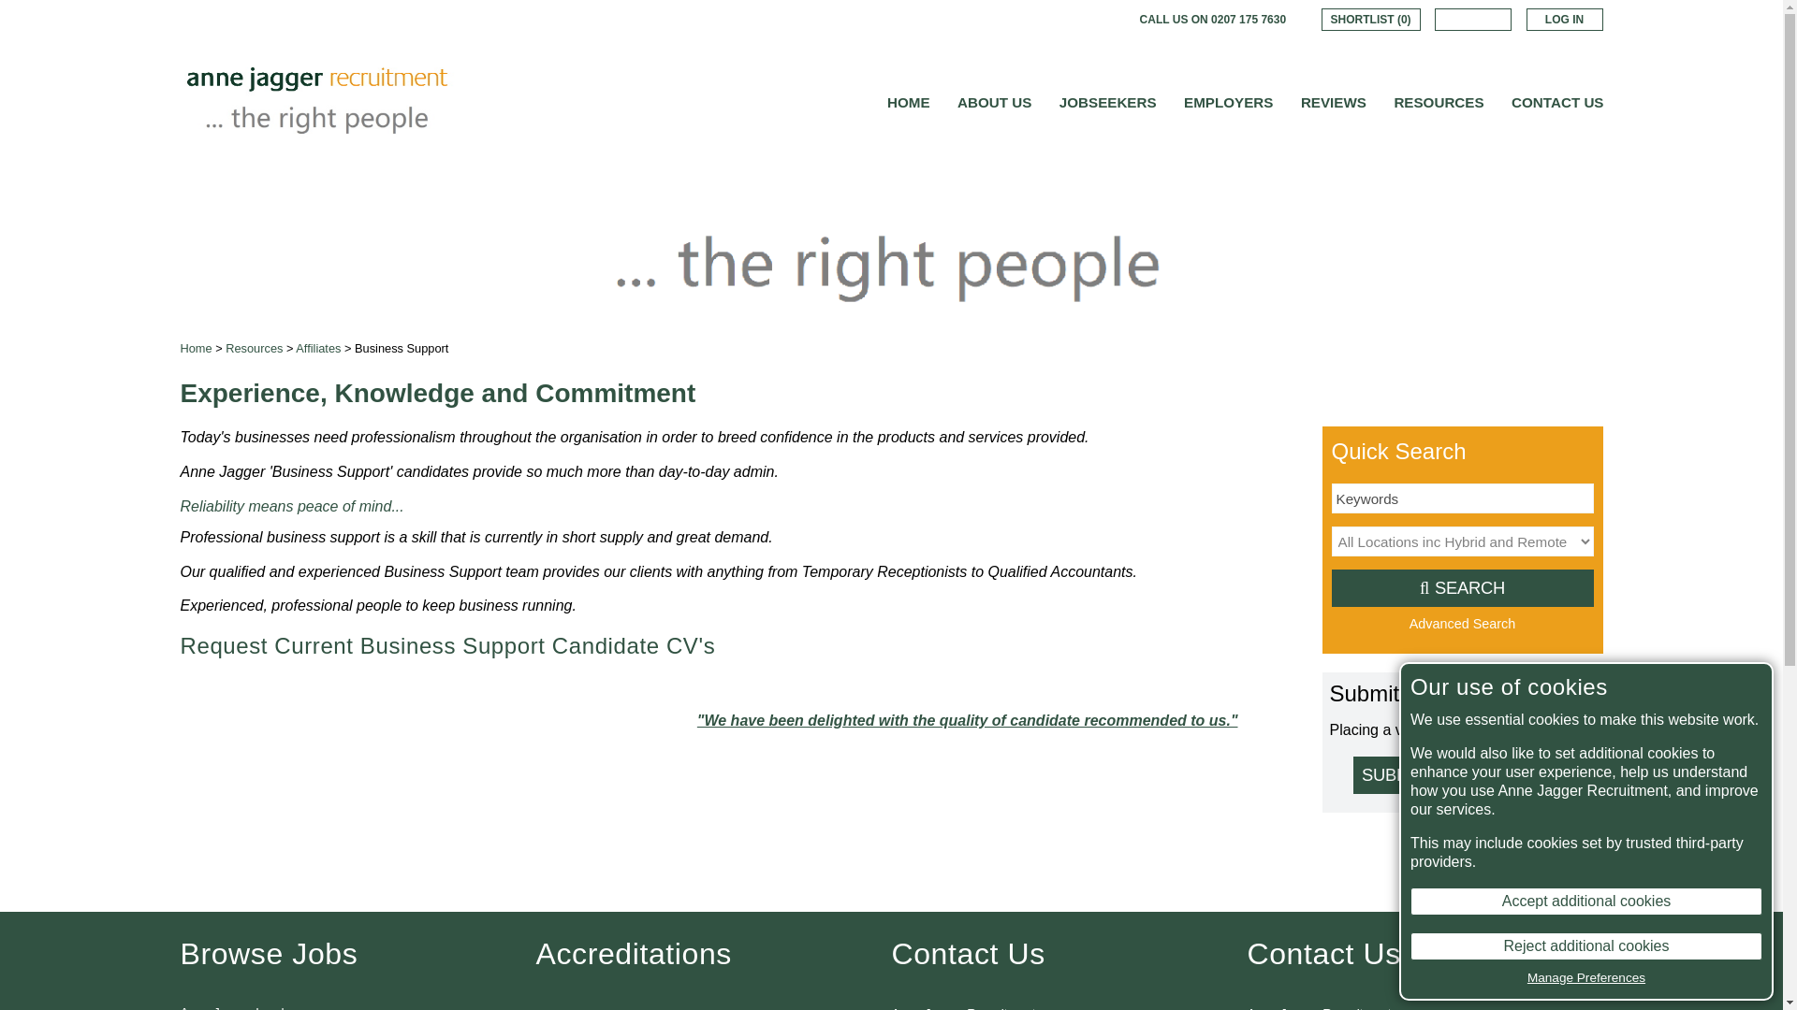 The height and width of the screenshot is (1010, 1797). What do you see at coordinates (1043, 19) in the screenshot?
I see `Follow our London page on Facebook` at bounding box center [1043, 19].